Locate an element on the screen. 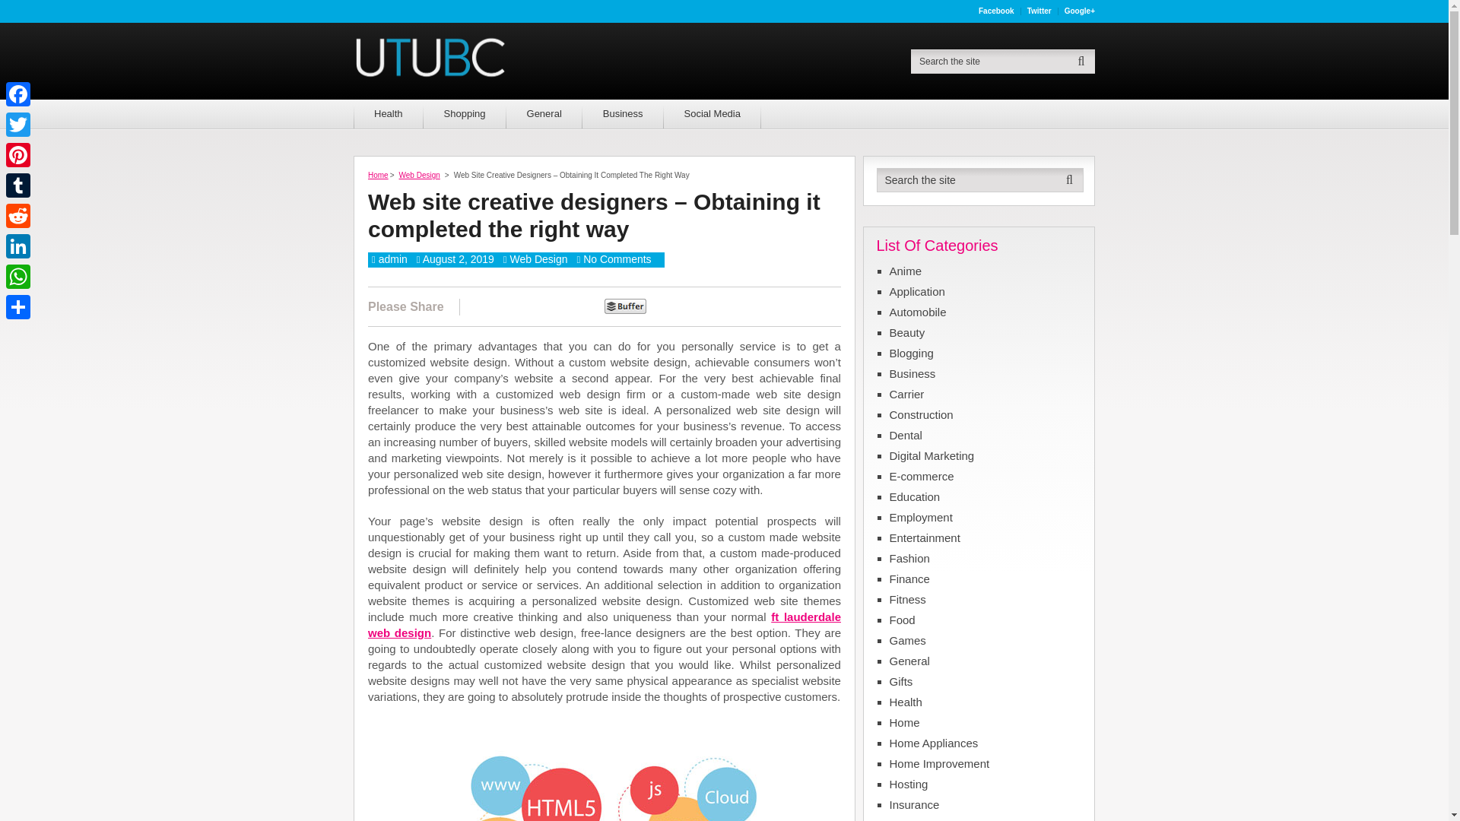 This screenshot has height=821, width=1460. Health is located at coordinates (388, 113).